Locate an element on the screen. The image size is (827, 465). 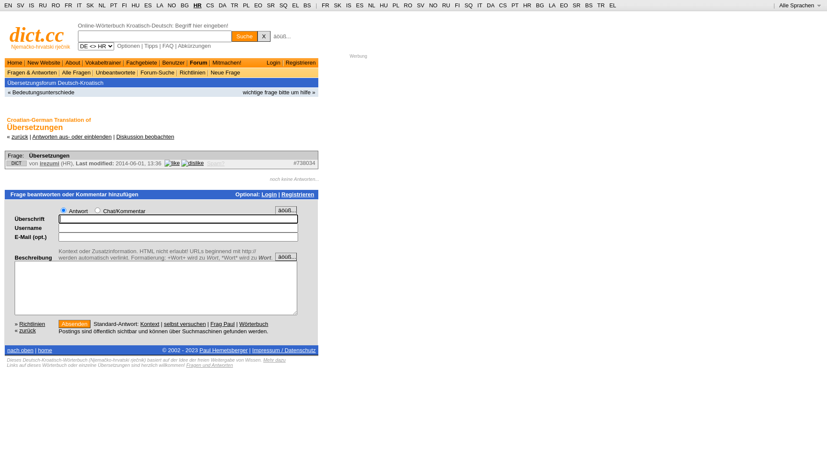
EL is located at coordinates (295, 5).